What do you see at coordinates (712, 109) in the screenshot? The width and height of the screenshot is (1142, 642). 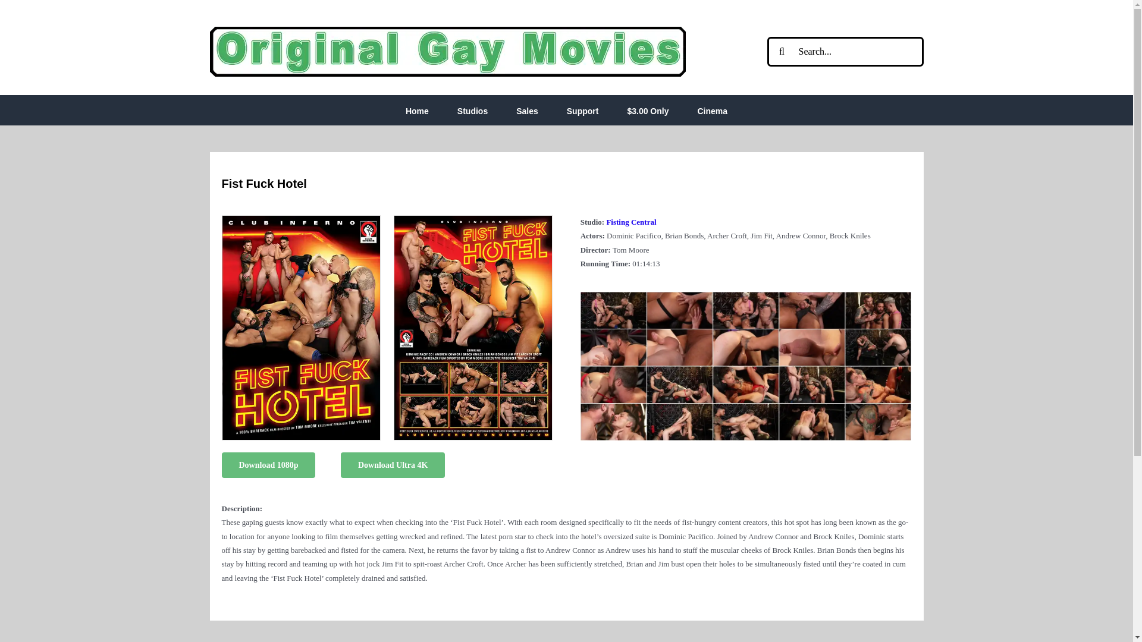 I see `Cinema` at bounding box center [712, 109].